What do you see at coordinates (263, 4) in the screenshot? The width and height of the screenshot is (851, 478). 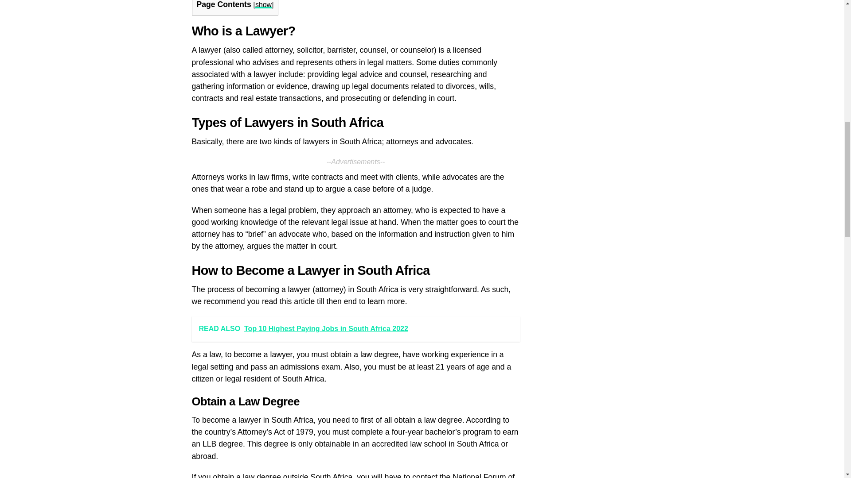 I see `show` at bounding box center [263, 4].